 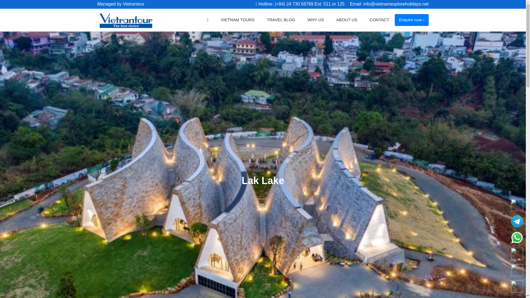 What do you see at coordinates (281, 20) in the screenshot?
I see `TRAVEL BLOG` at bounding box center [281, 20].